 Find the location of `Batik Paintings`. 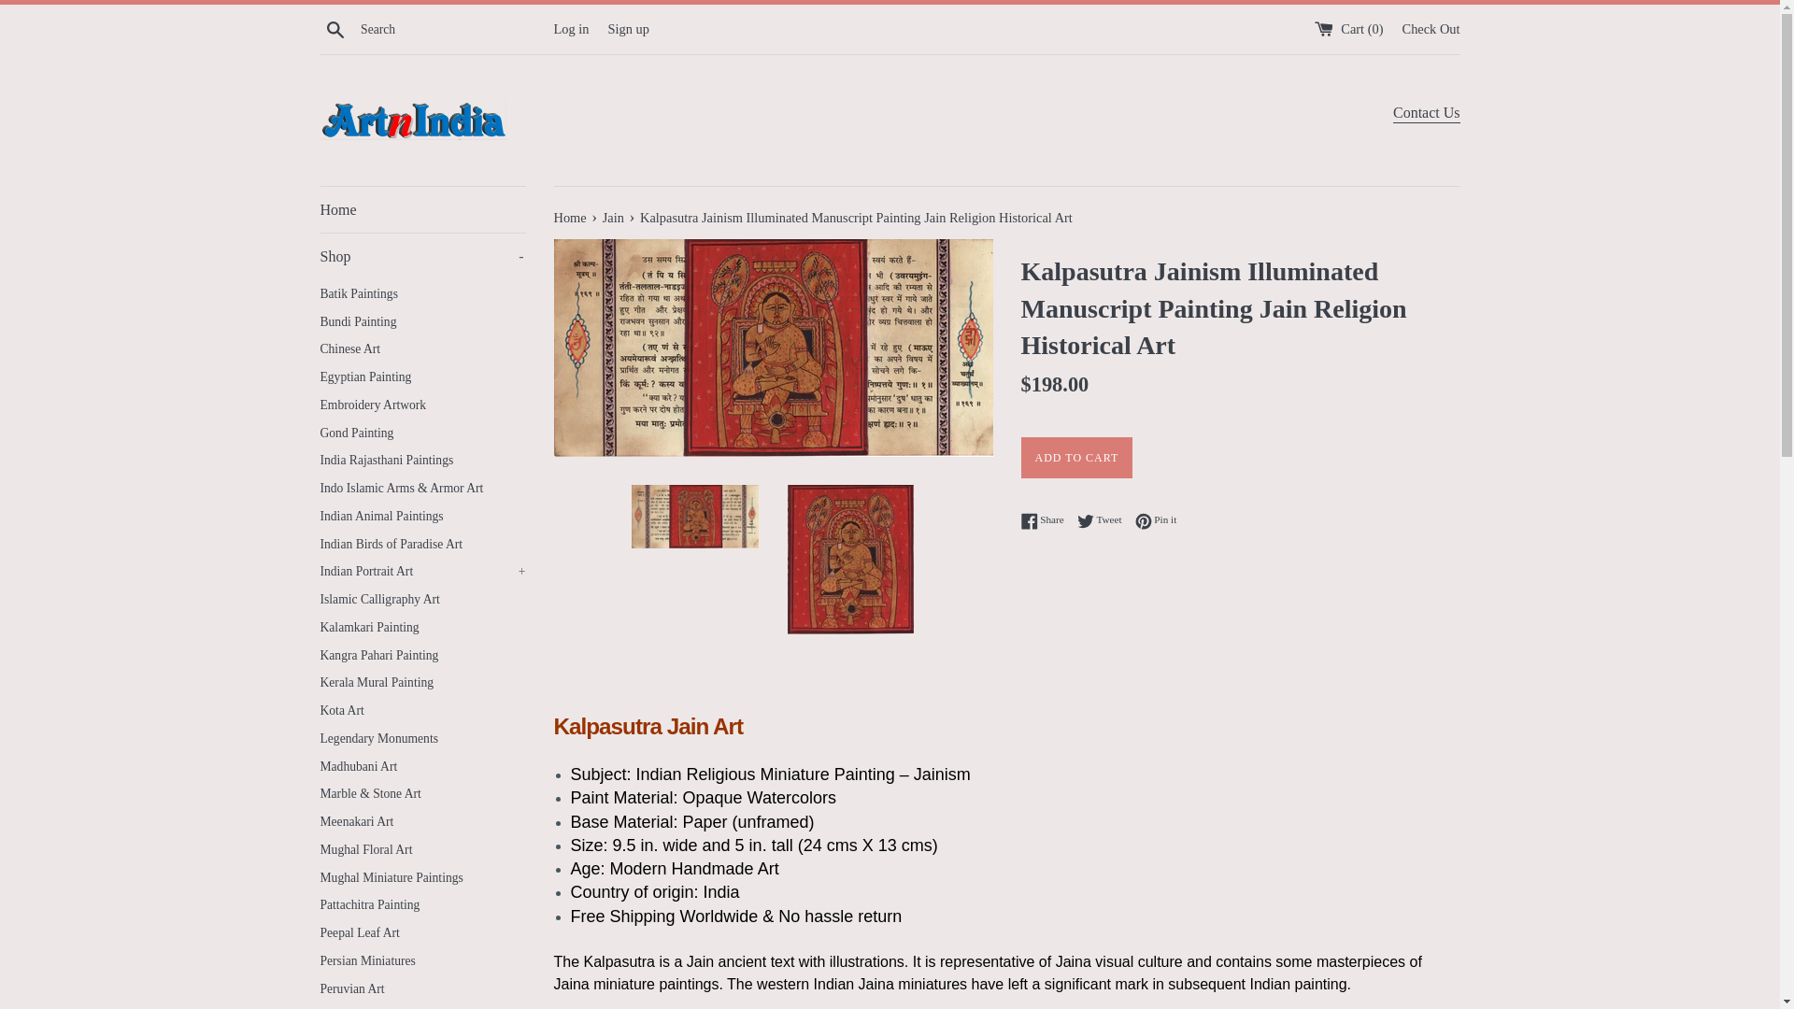

Batik Paintings is located at coordinates (422, 294).